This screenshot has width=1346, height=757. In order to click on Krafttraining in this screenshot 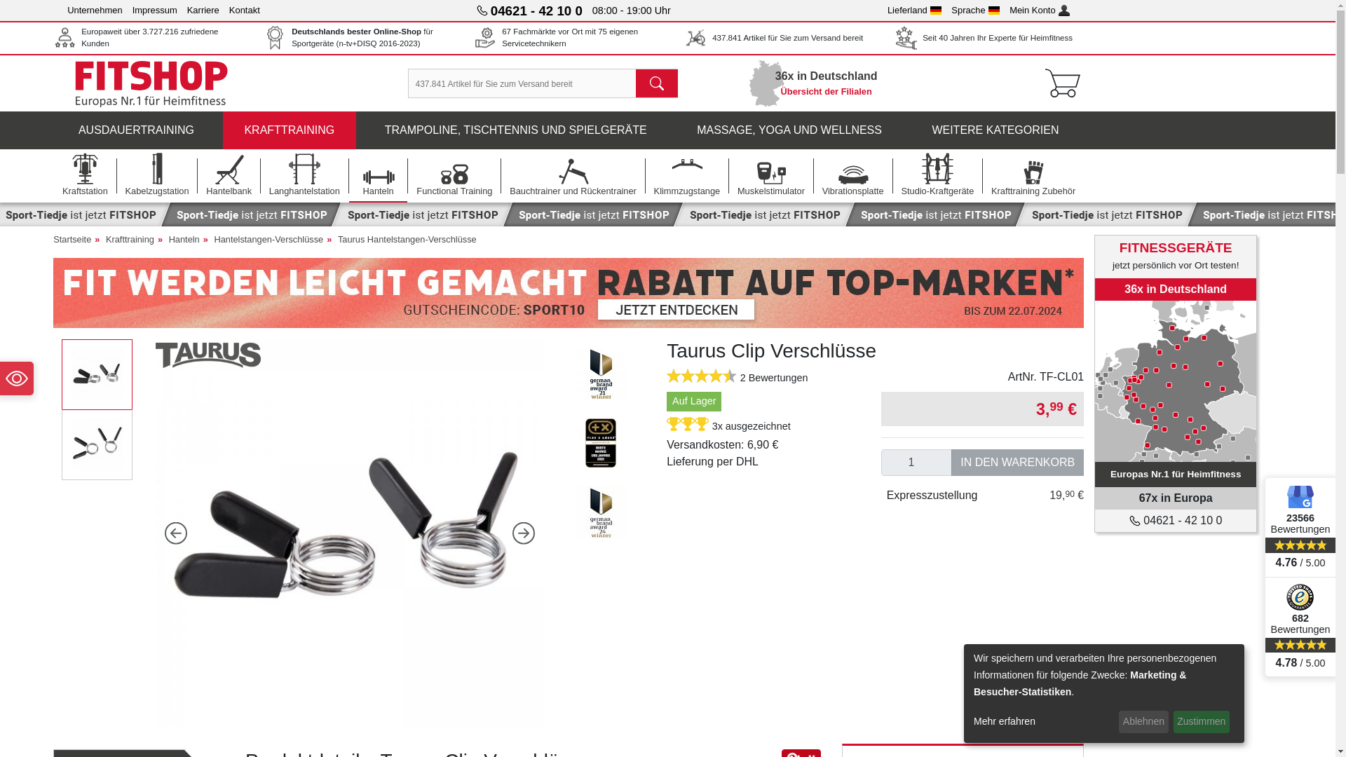, I will do `click(290, 130)`.